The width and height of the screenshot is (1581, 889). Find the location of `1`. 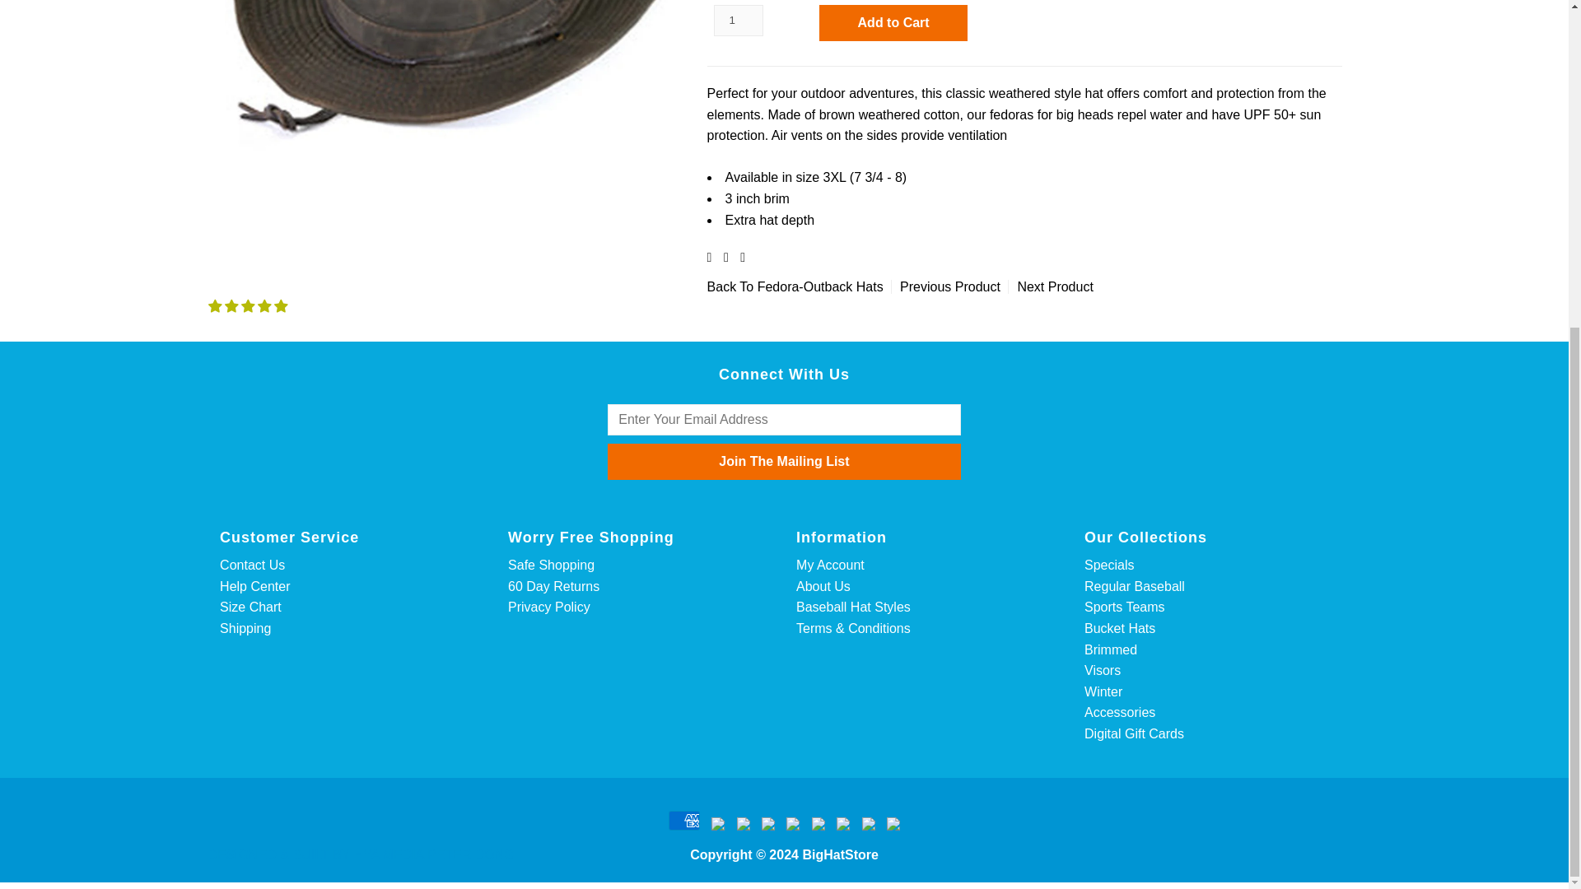

1 is located at coordinates (739, 21).